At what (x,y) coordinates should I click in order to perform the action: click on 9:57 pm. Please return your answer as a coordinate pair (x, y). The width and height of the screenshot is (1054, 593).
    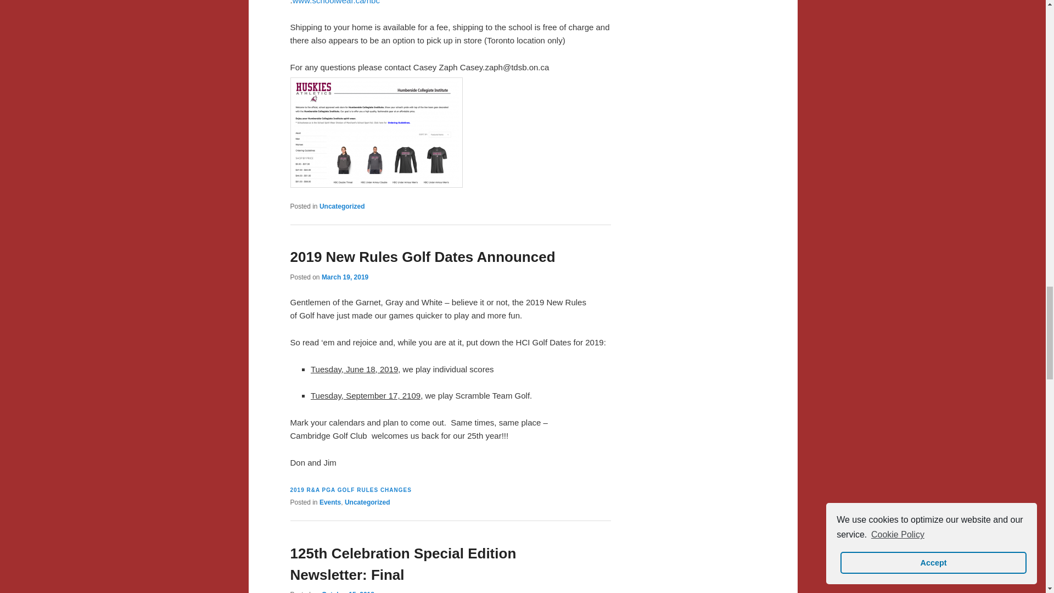
    Looking at the image, I should click on (345, 277).